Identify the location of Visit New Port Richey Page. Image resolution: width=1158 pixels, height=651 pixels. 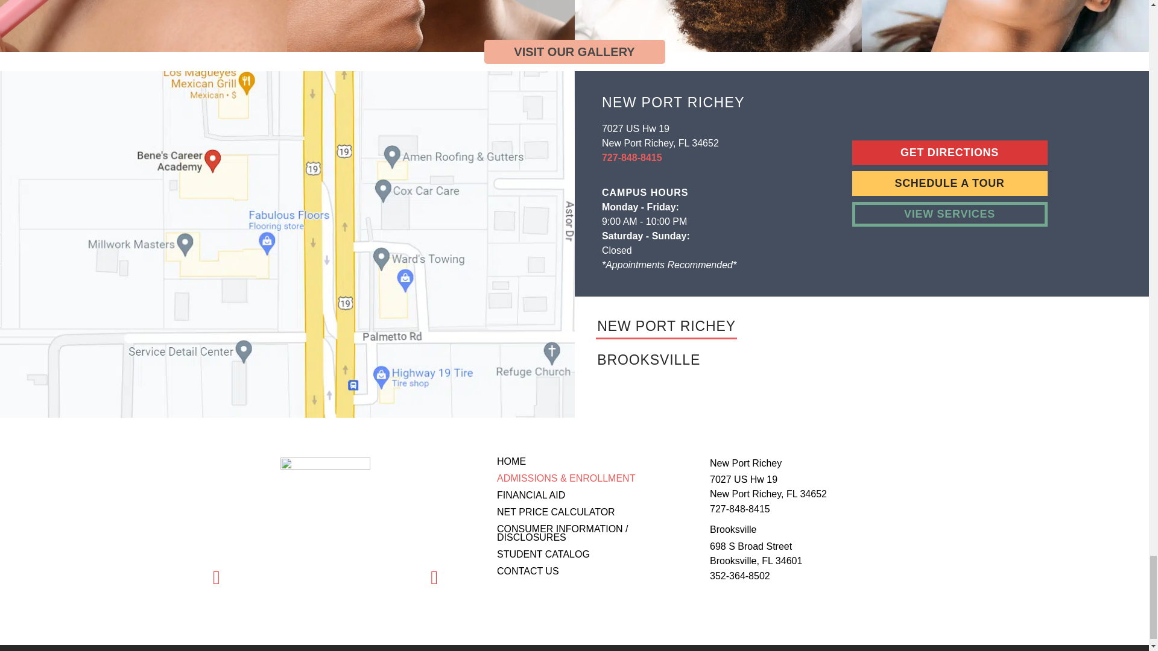
(949, 153).